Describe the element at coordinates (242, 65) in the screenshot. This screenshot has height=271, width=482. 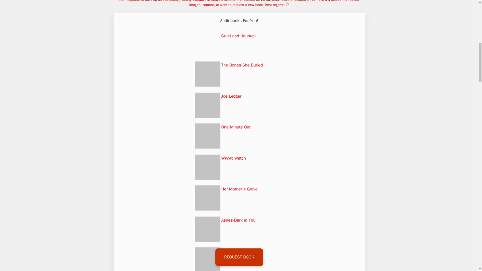
I see `The Bones She Buried` at that location.